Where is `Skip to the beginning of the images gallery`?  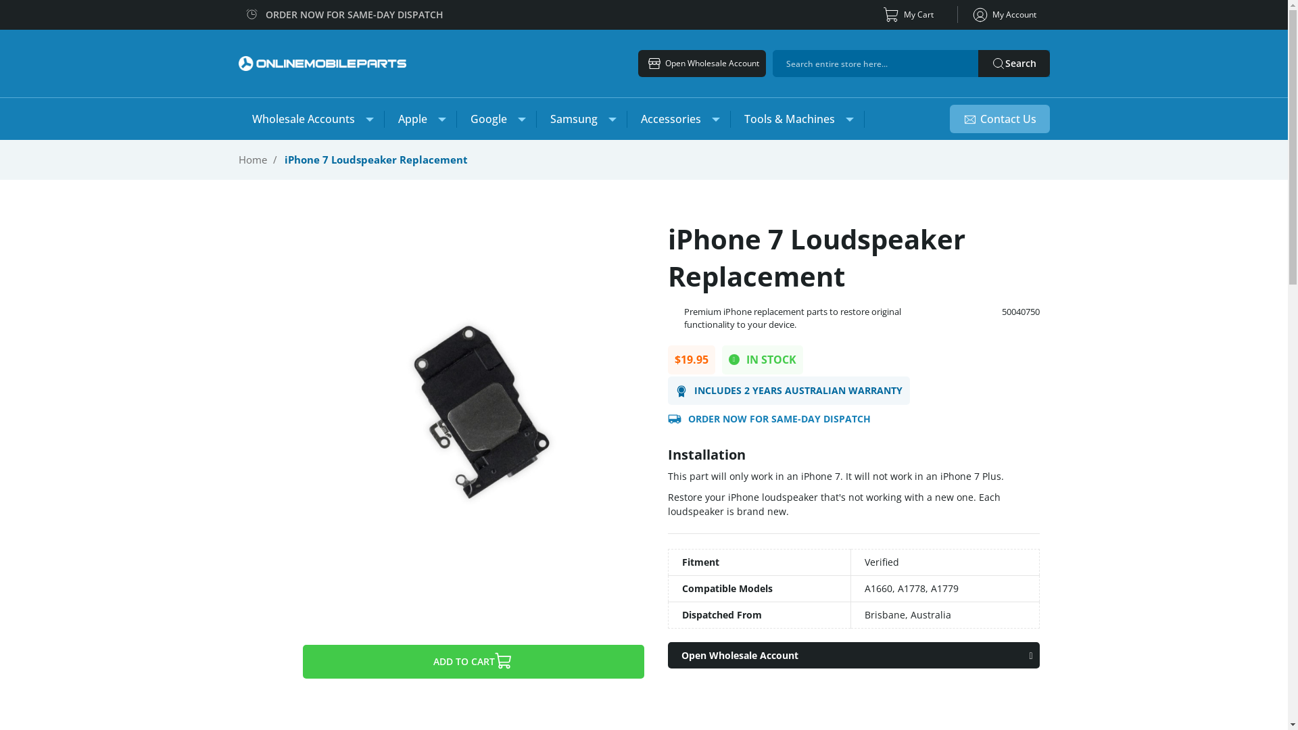
Skip to the beginning of the images gallery is located at coordinates (247, 615).